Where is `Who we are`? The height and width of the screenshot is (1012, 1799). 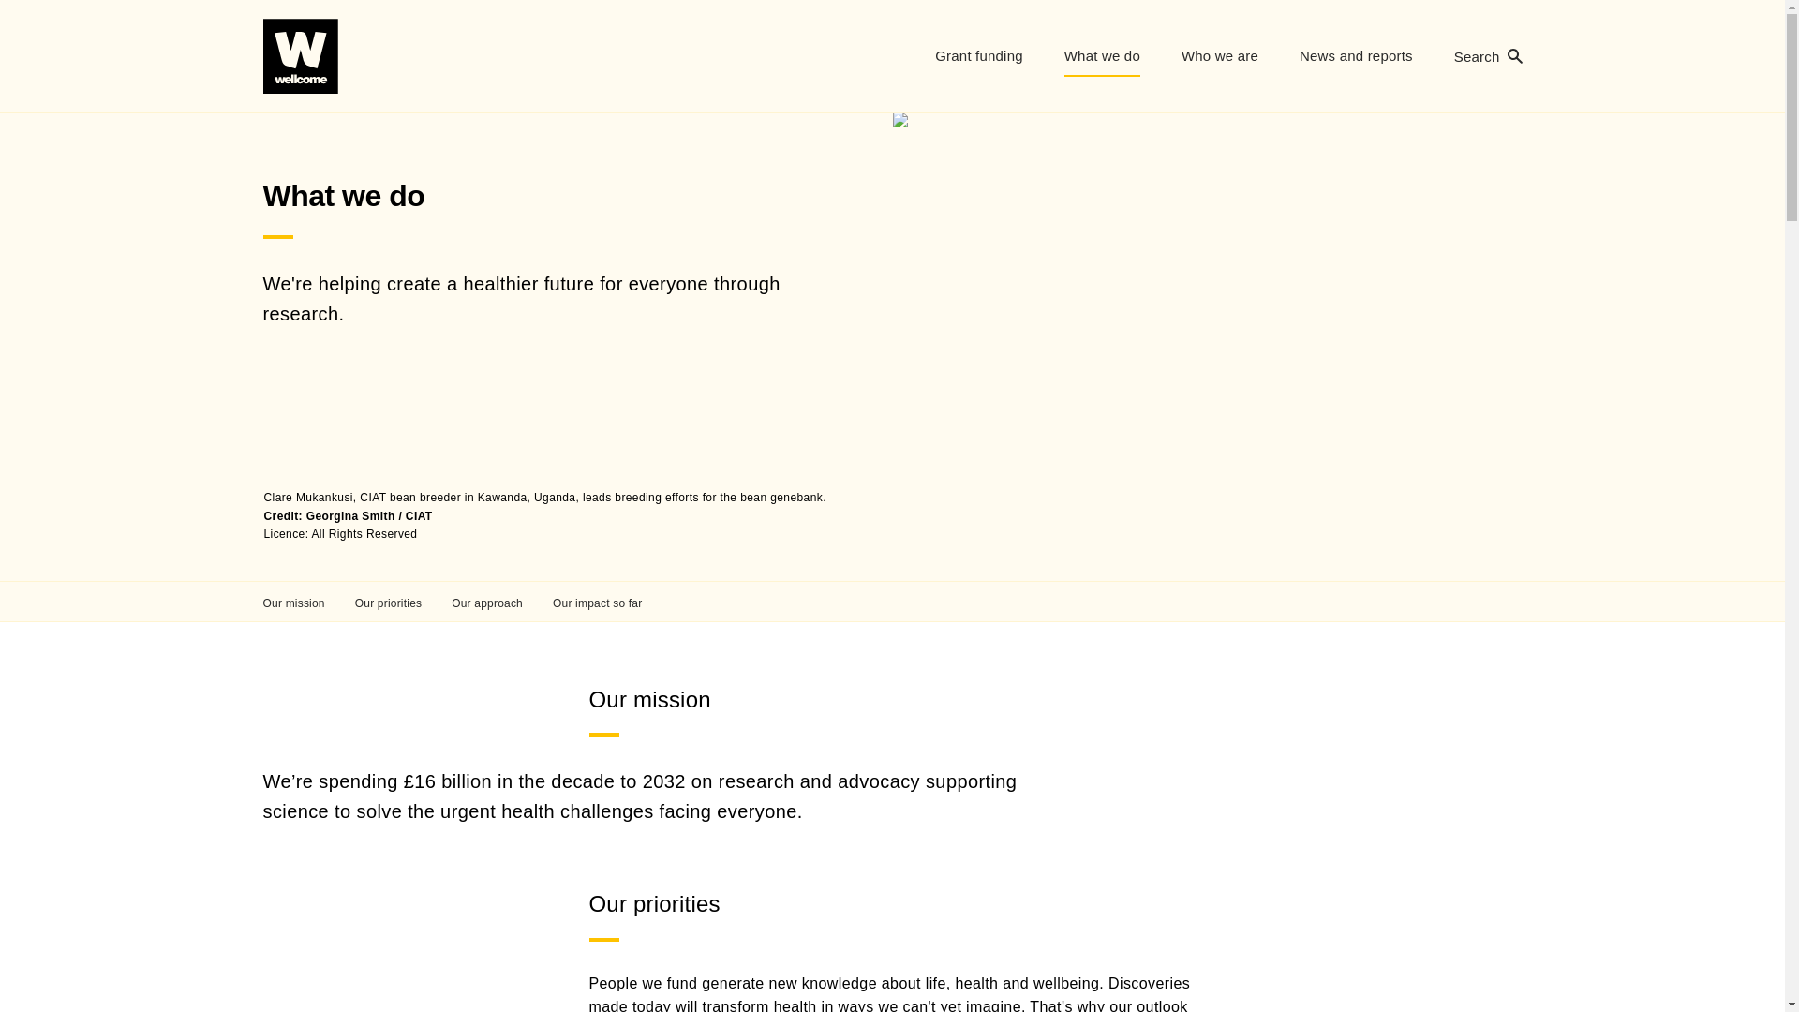 Who we are is located at coordinates (1220, 56).